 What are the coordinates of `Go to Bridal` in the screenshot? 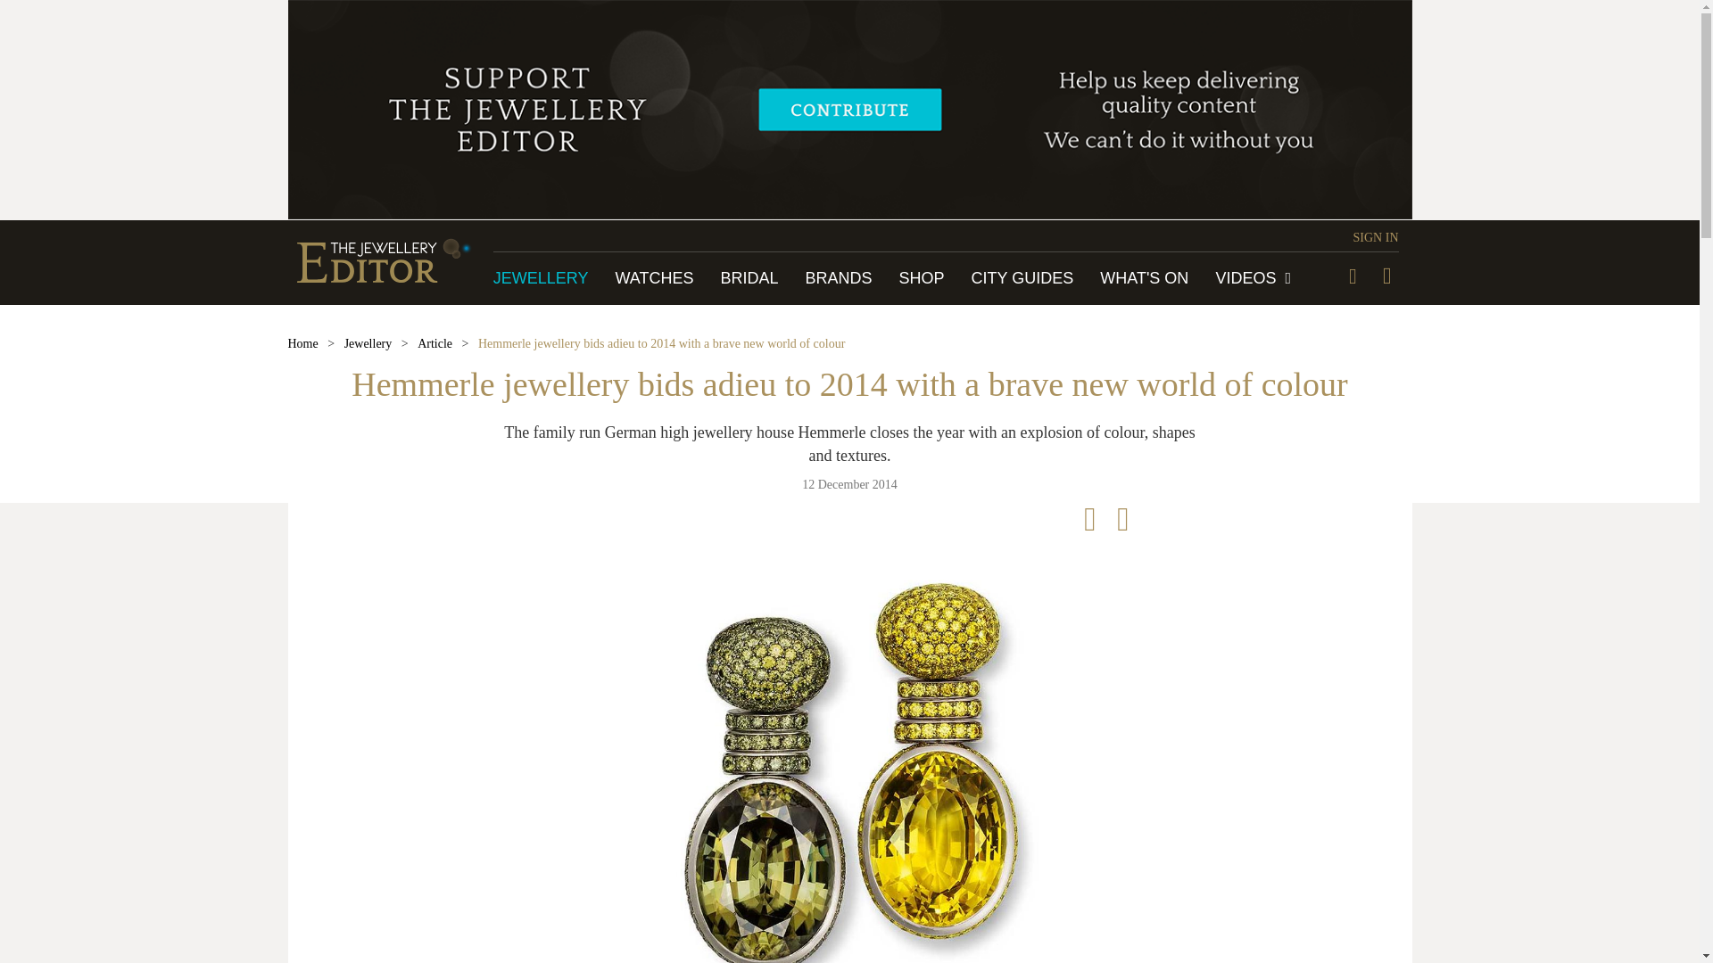 It's located at (748, 278).